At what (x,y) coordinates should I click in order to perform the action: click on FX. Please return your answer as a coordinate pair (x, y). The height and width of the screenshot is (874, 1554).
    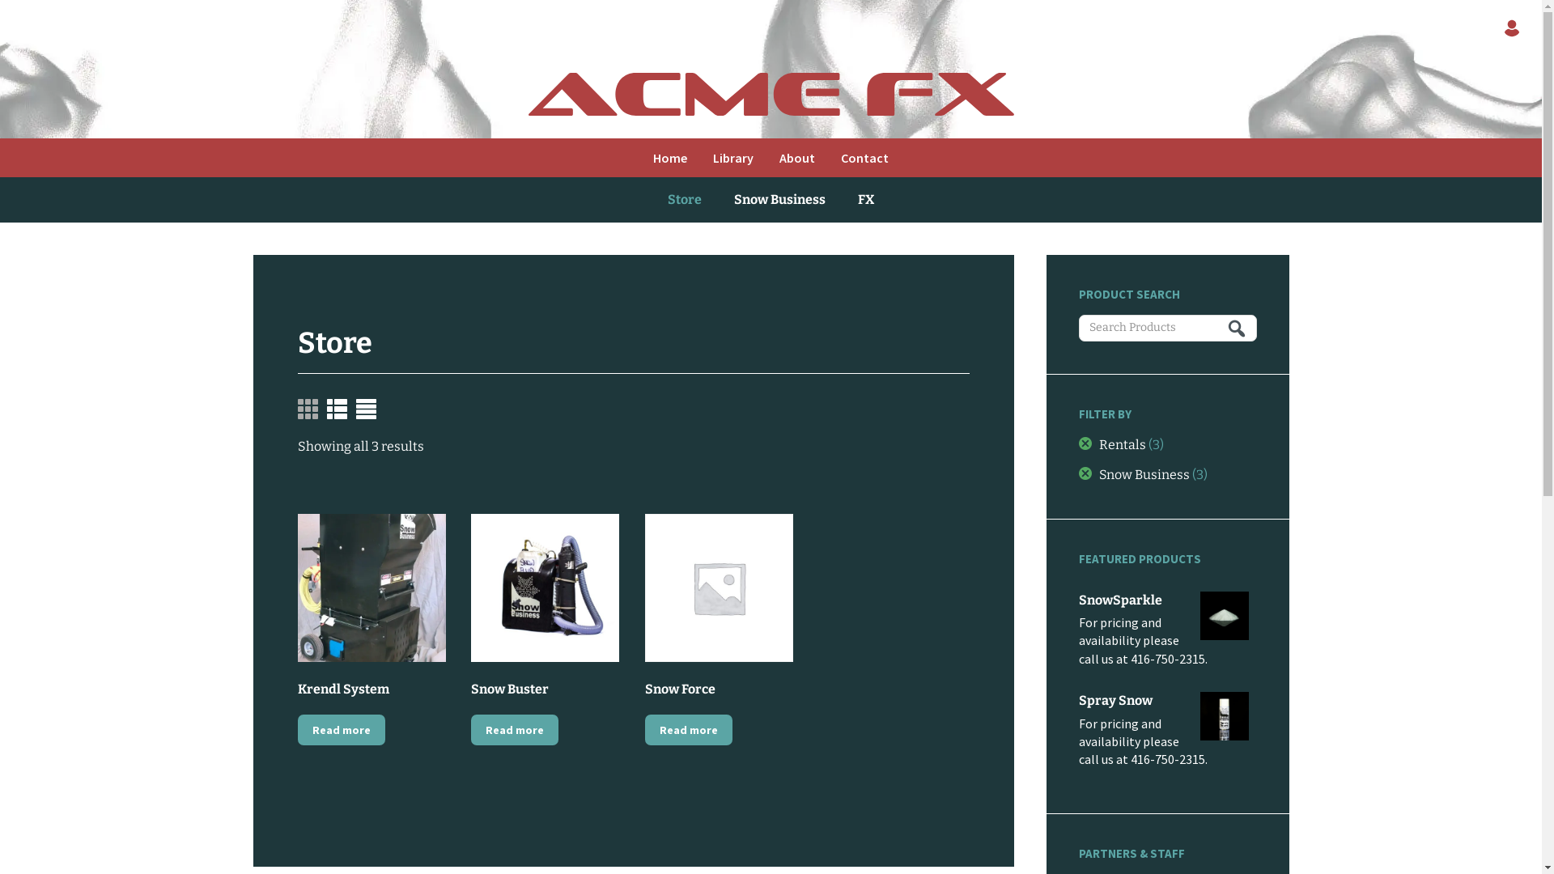
    Looking at the image, I should click on (866, 200).